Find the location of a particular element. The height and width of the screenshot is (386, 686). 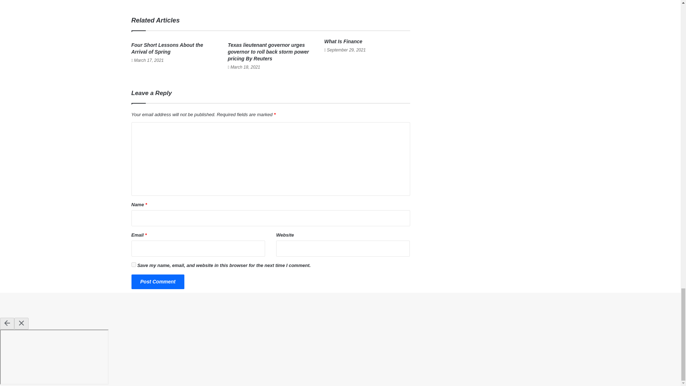

Four Short Lessons About the Arrival of Spring is located at coordinates (167, 48).